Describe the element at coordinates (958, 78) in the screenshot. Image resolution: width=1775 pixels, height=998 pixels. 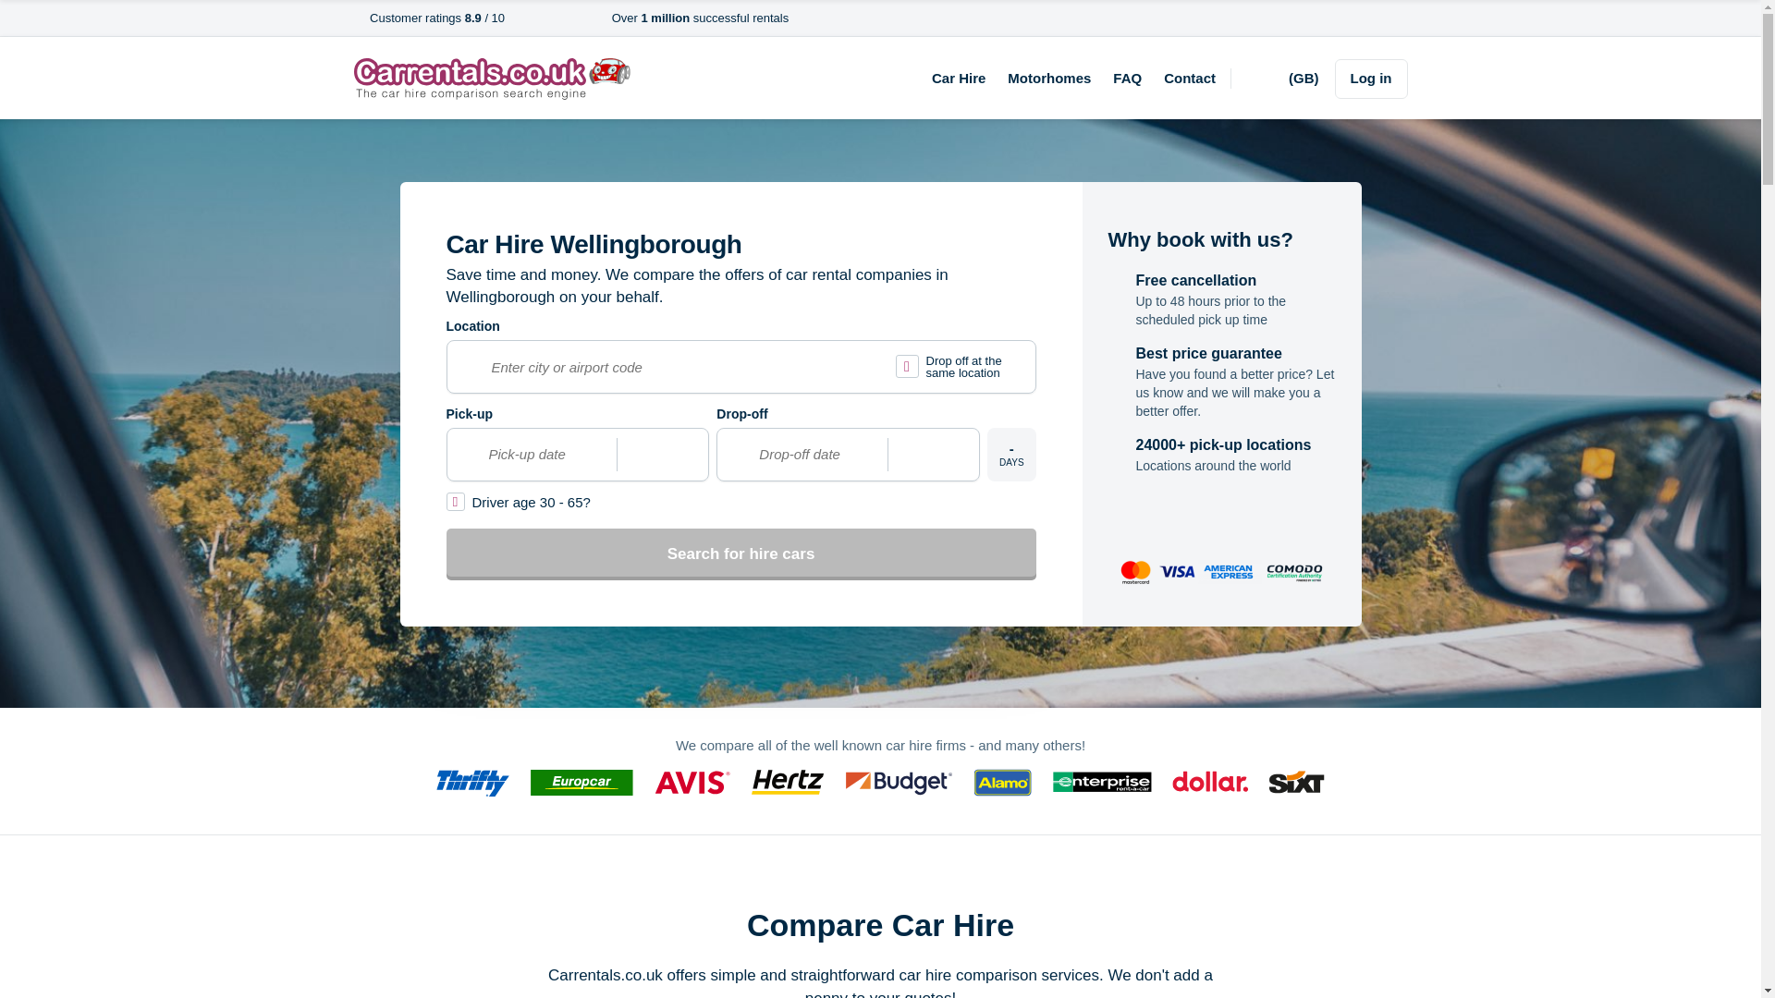
I see `Car Hire` at that location.